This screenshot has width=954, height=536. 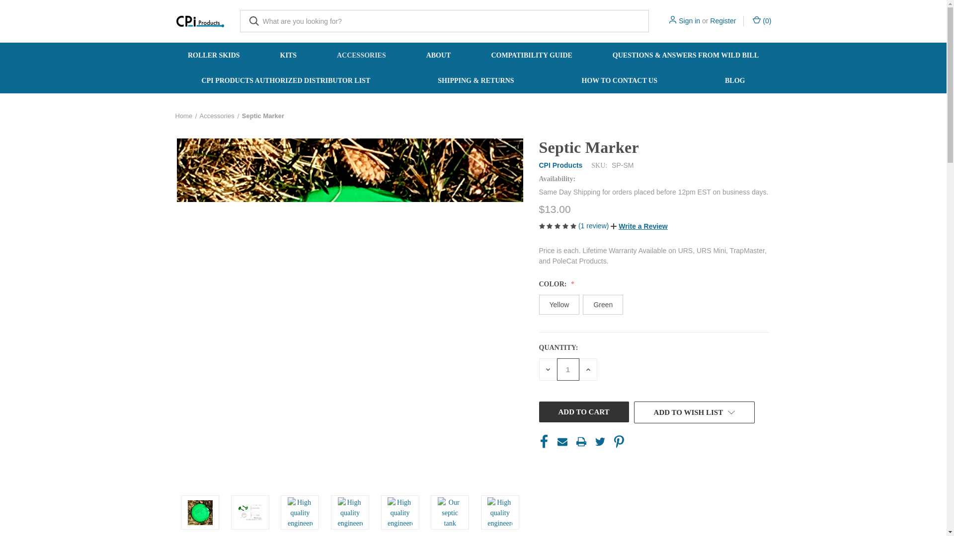 What do you see at coordinates (250, 512) in the screenshot?
I see `Septic Marker Blueprint` at bounding box center [250, 512].